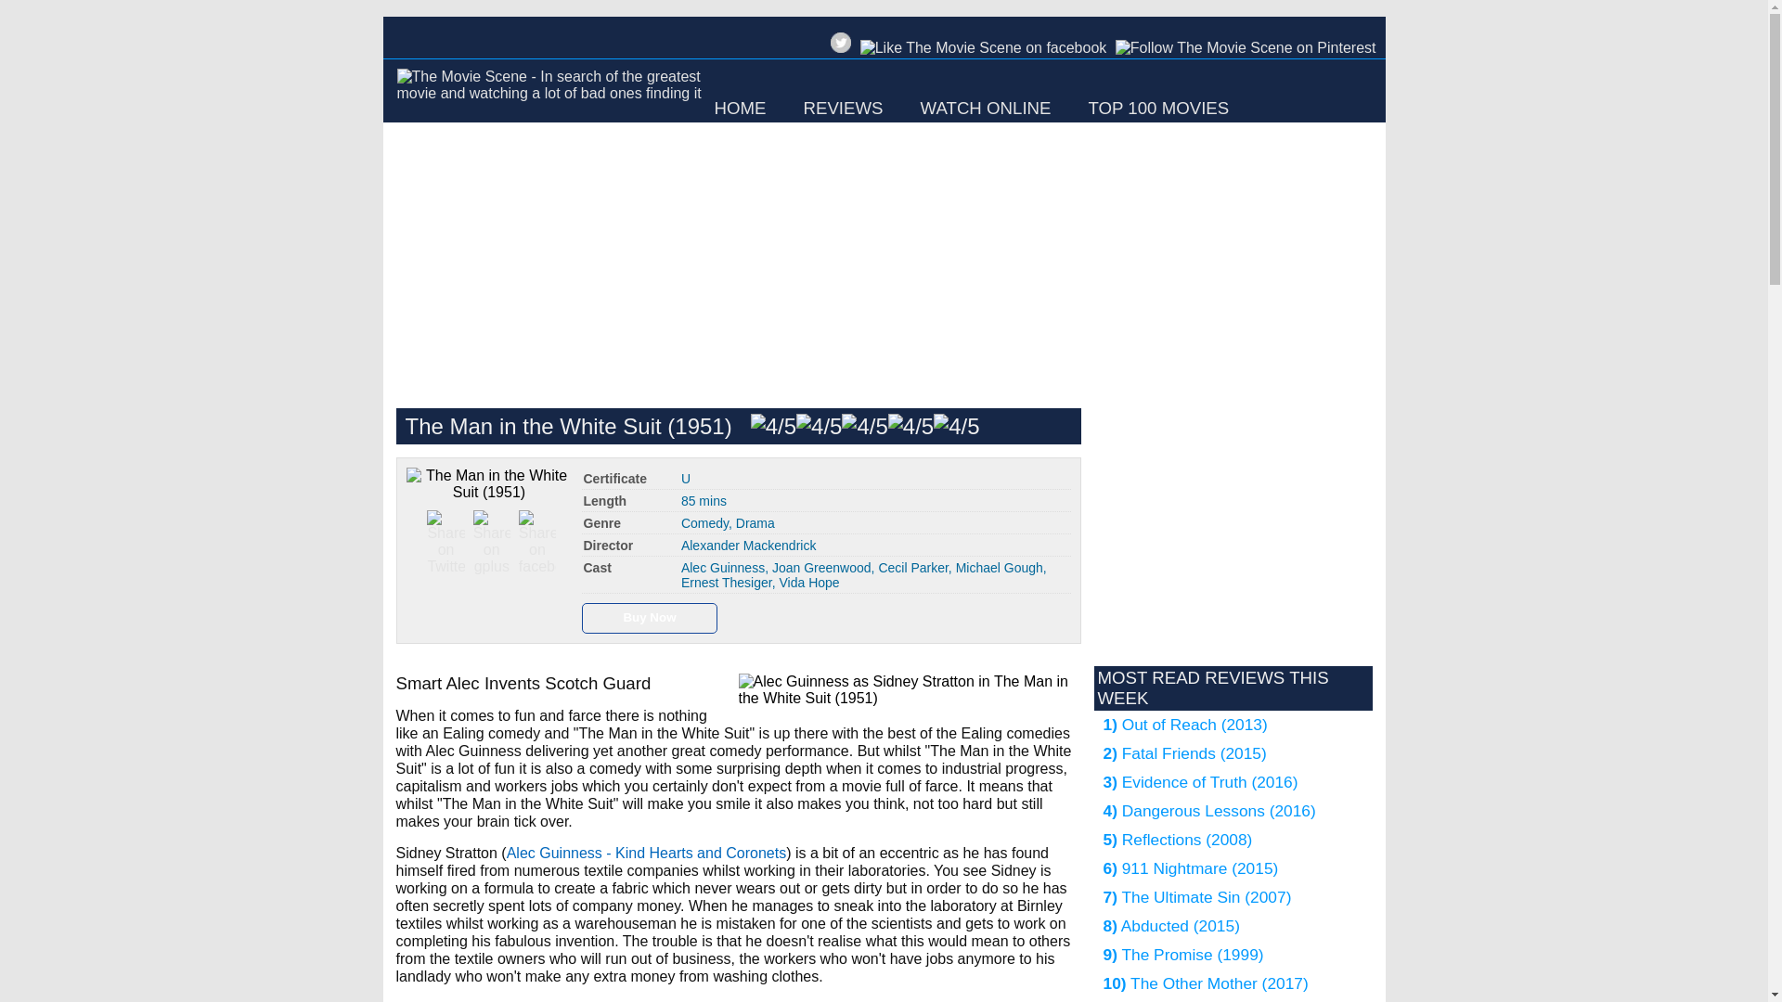 This screenshot has width=1782, height=1002. I want to click on The Movie Scene - homepage, so click(550, 96).